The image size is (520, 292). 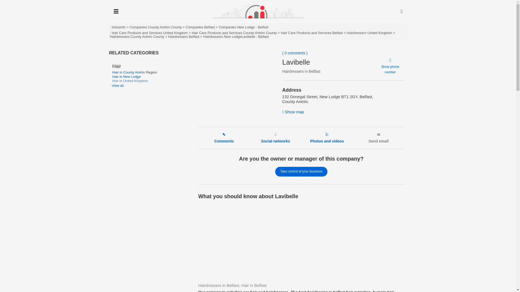 I want to click on InfoisInfo, so click(x=258, y=11).